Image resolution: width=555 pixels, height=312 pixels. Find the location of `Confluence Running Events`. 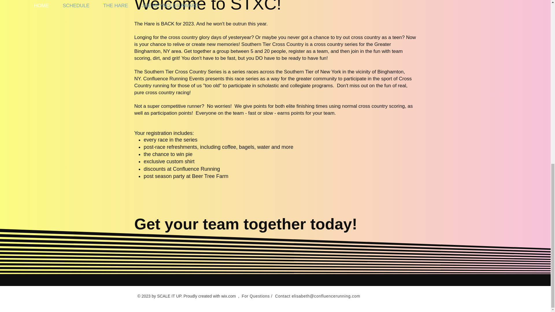

Confluence Running Events is located at coordinates (173, 79).